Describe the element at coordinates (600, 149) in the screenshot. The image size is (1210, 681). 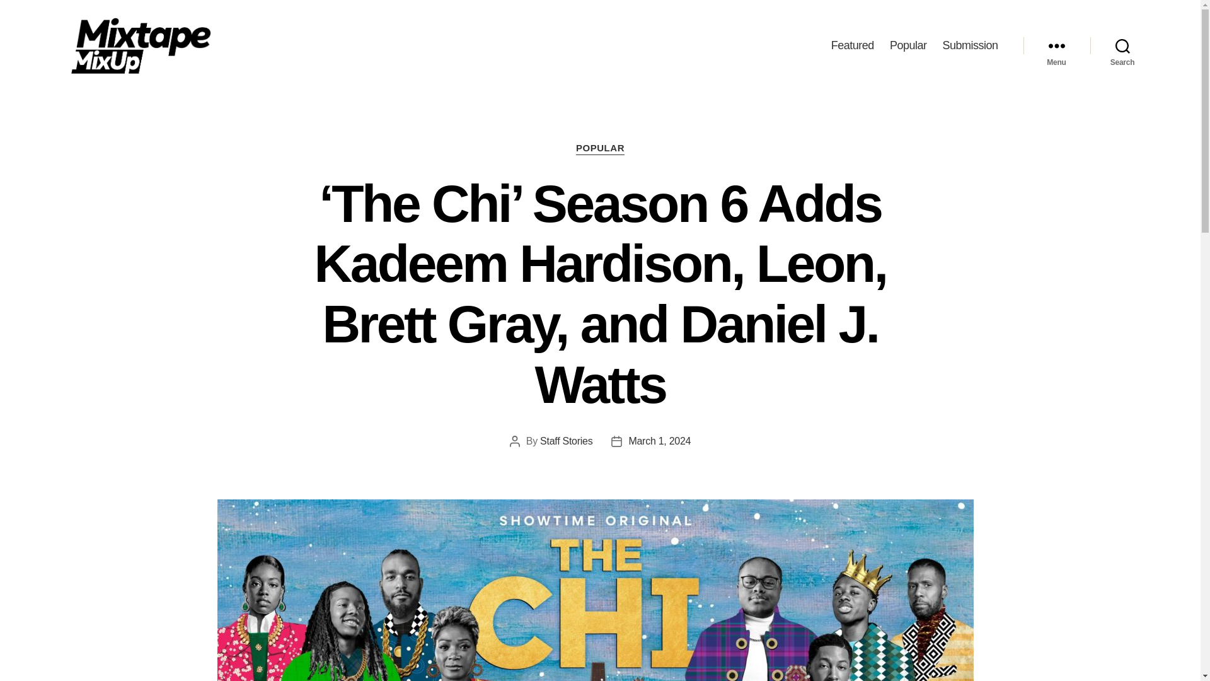
I see `POPULAR` at that location.